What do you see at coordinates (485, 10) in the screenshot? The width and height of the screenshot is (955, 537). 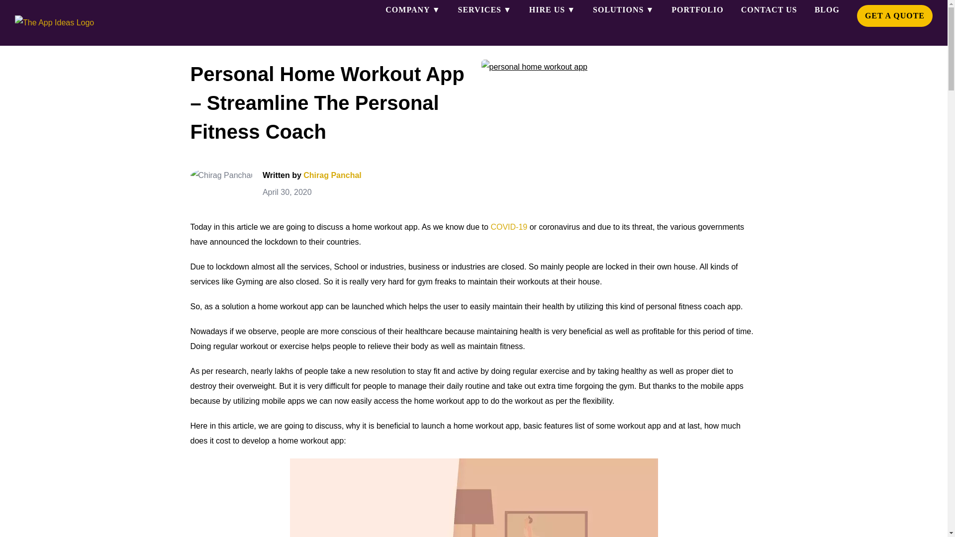 I see `SERVICES` at bounding box center [485, 10].